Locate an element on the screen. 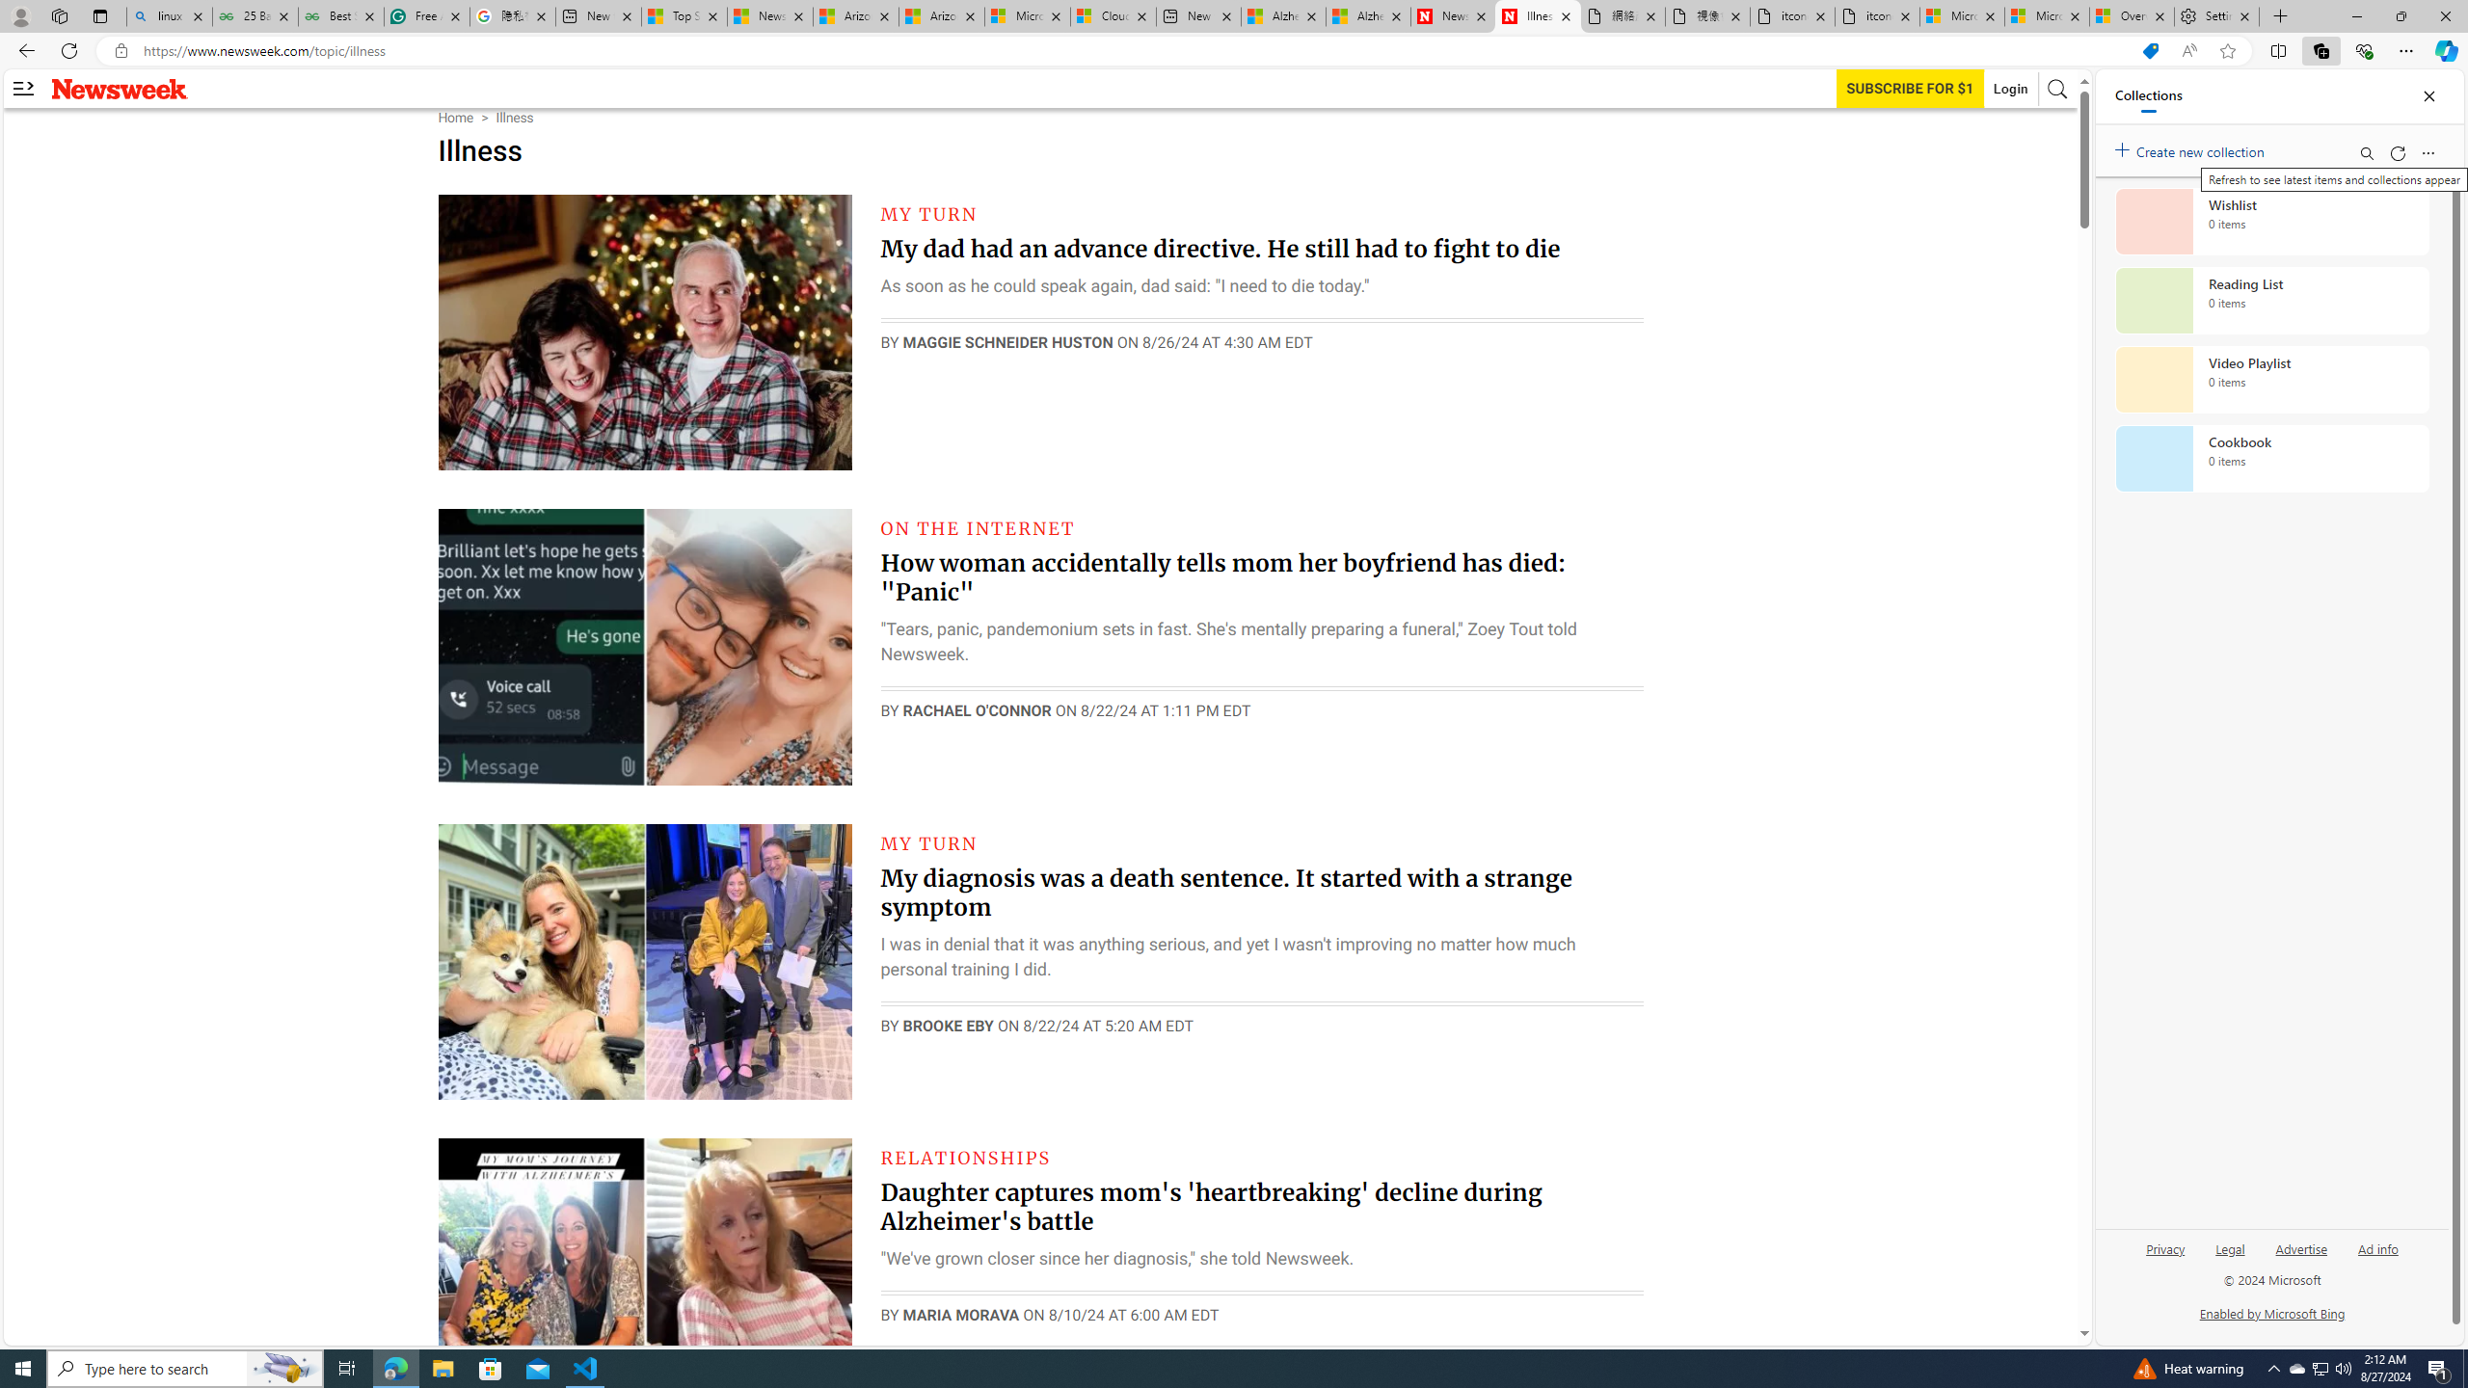  Login is located at coordinates (2011, 88).